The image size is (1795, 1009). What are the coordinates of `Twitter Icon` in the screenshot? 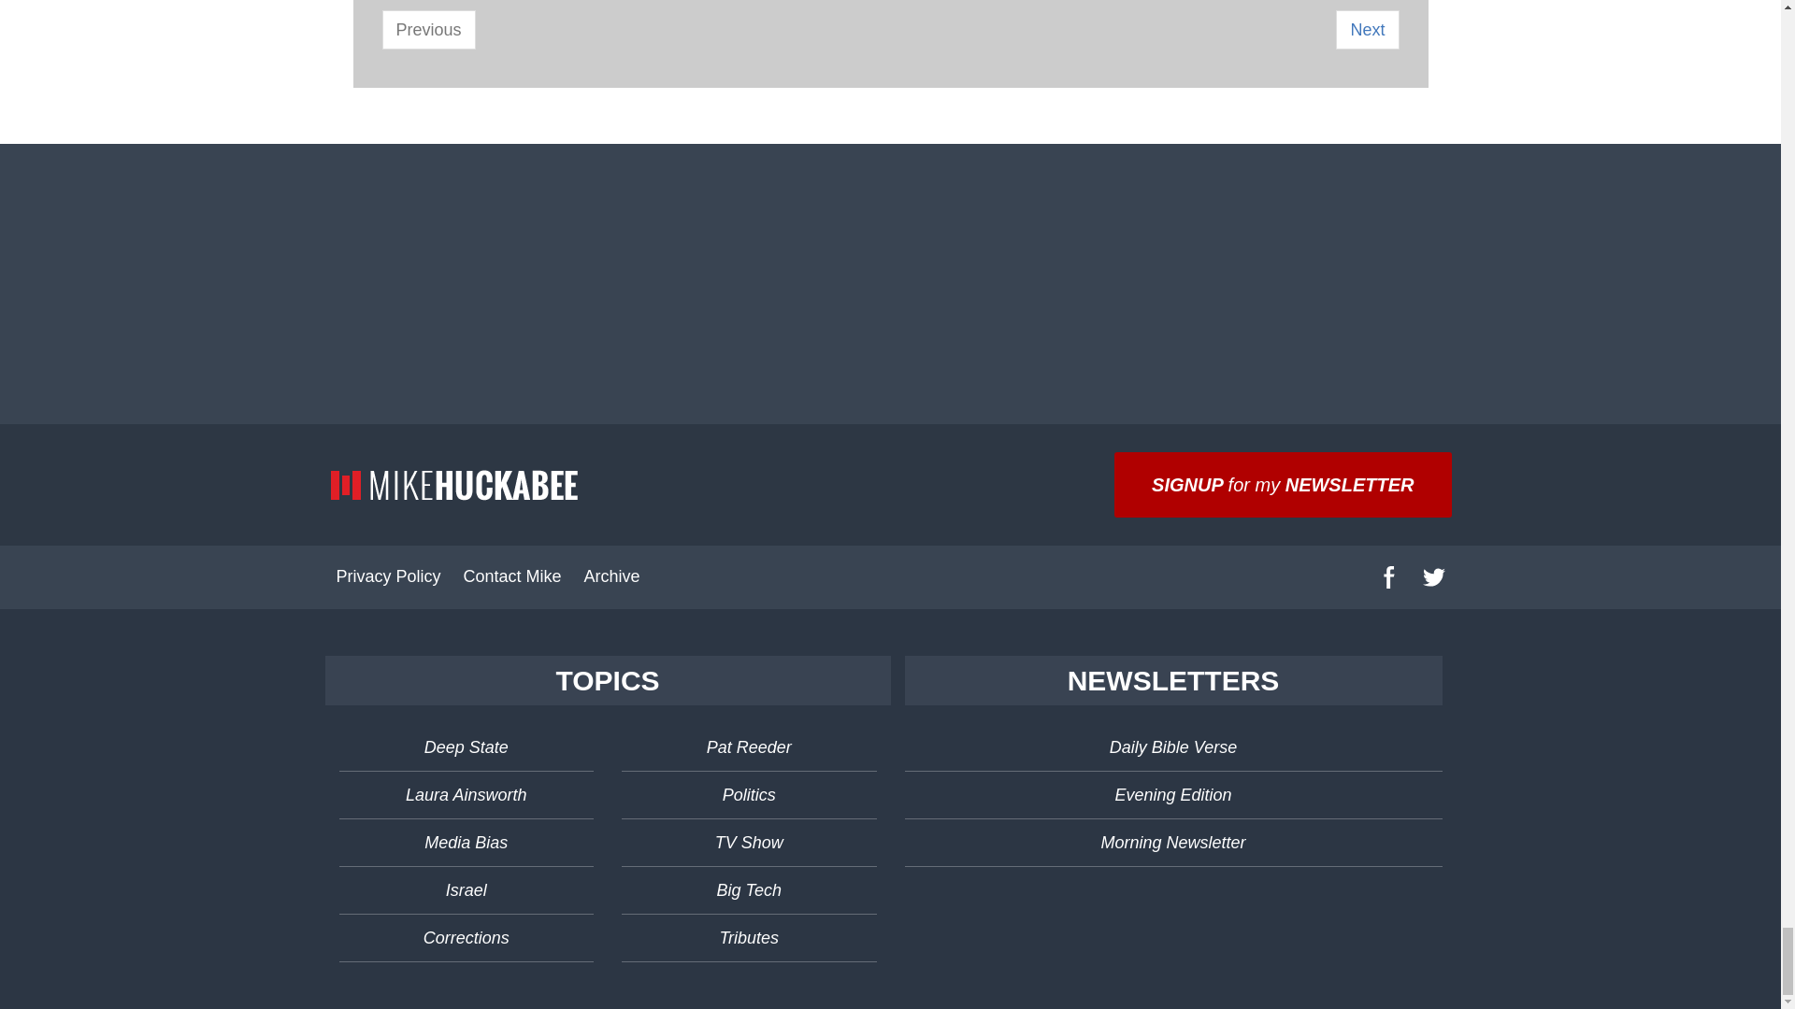 It's located at (1434, 576).